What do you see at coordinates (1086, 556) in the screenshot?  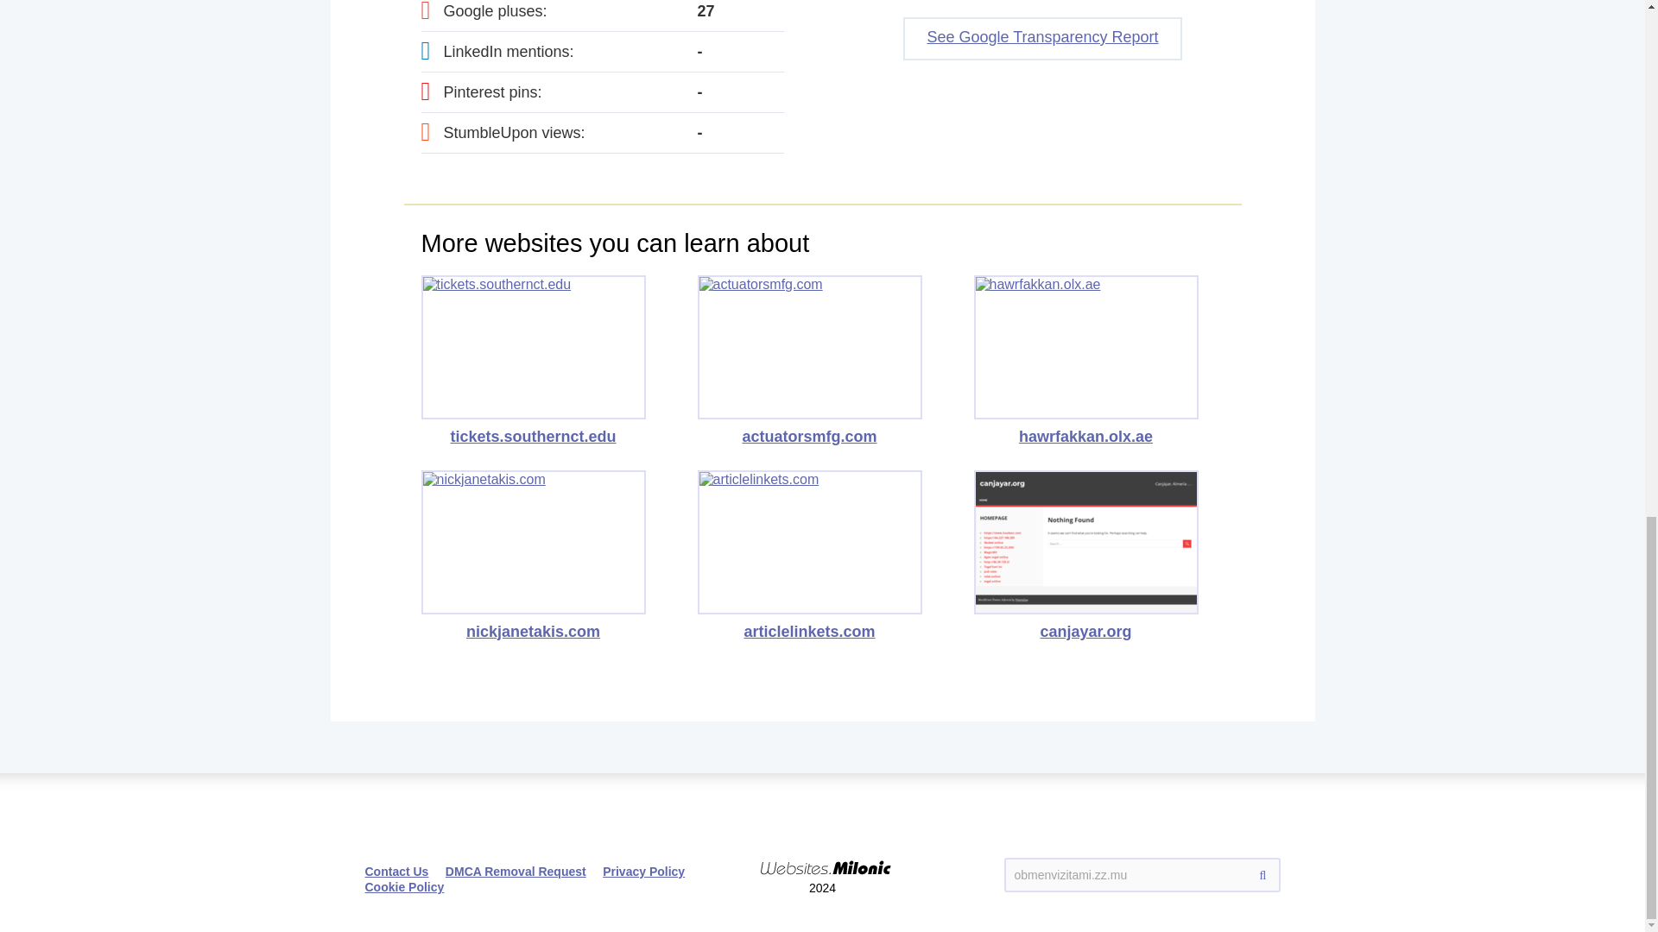 I see `canjayar.org` at bounding box center [1086, 556].